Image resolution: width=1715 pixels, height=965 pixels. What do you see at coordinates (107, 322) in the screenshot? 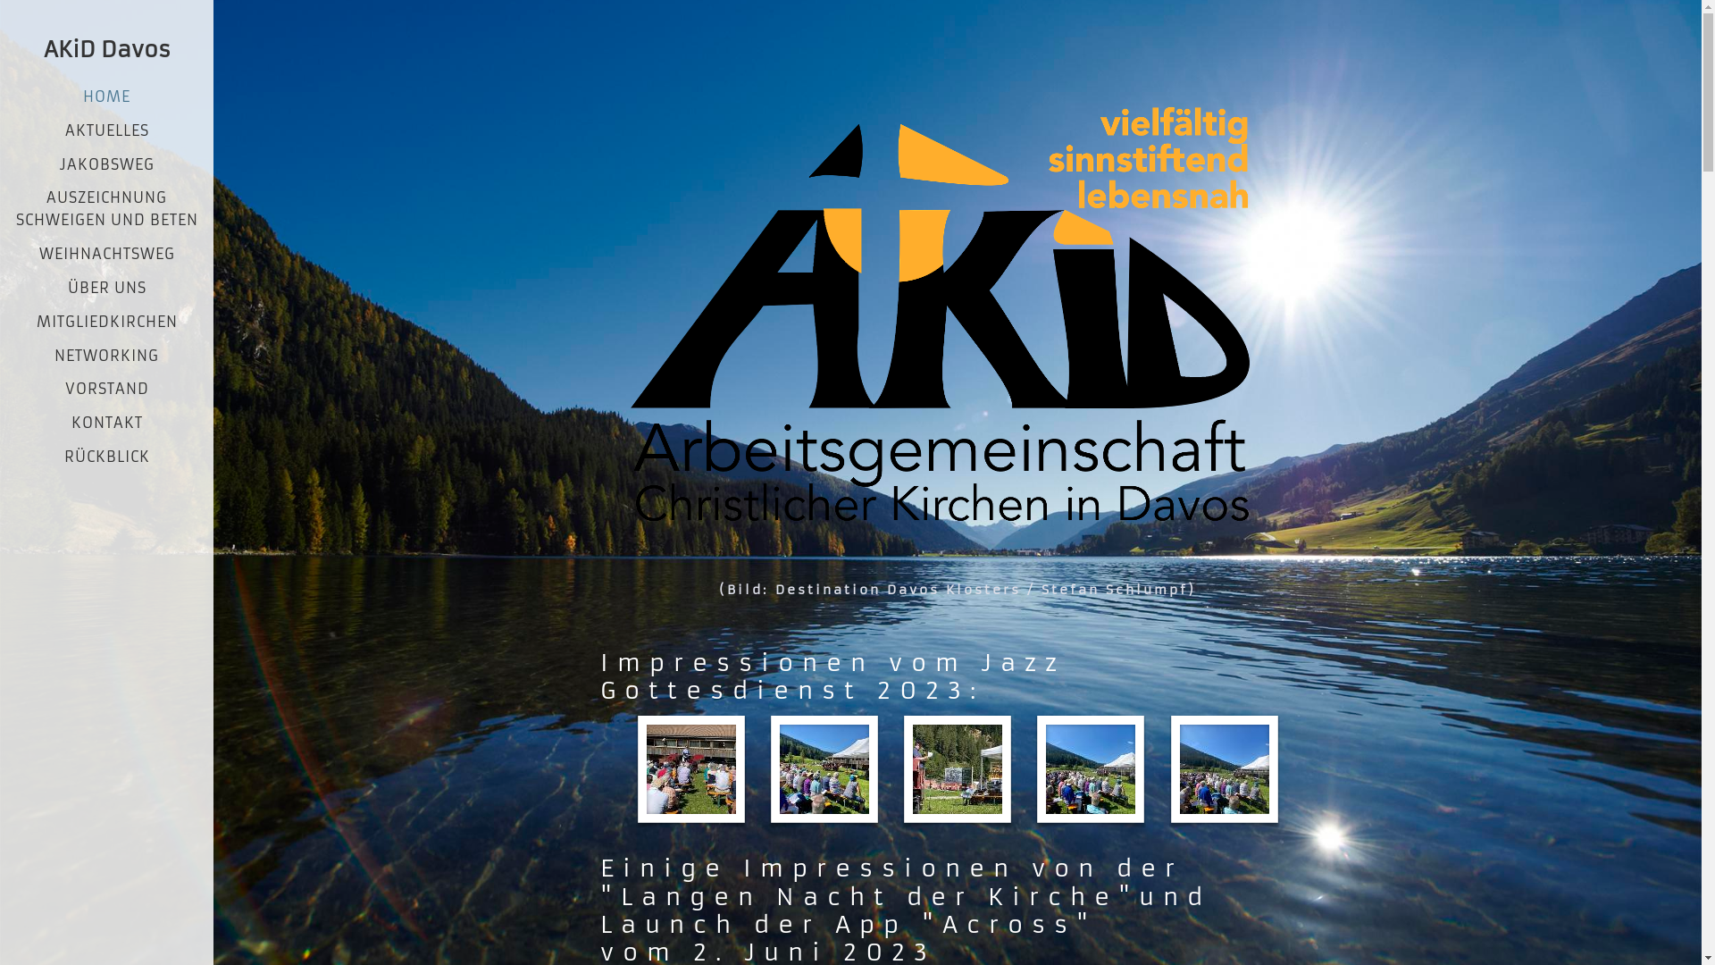
I see `MITGLIEDKIRCHEN` at bounding box center [107, 322].